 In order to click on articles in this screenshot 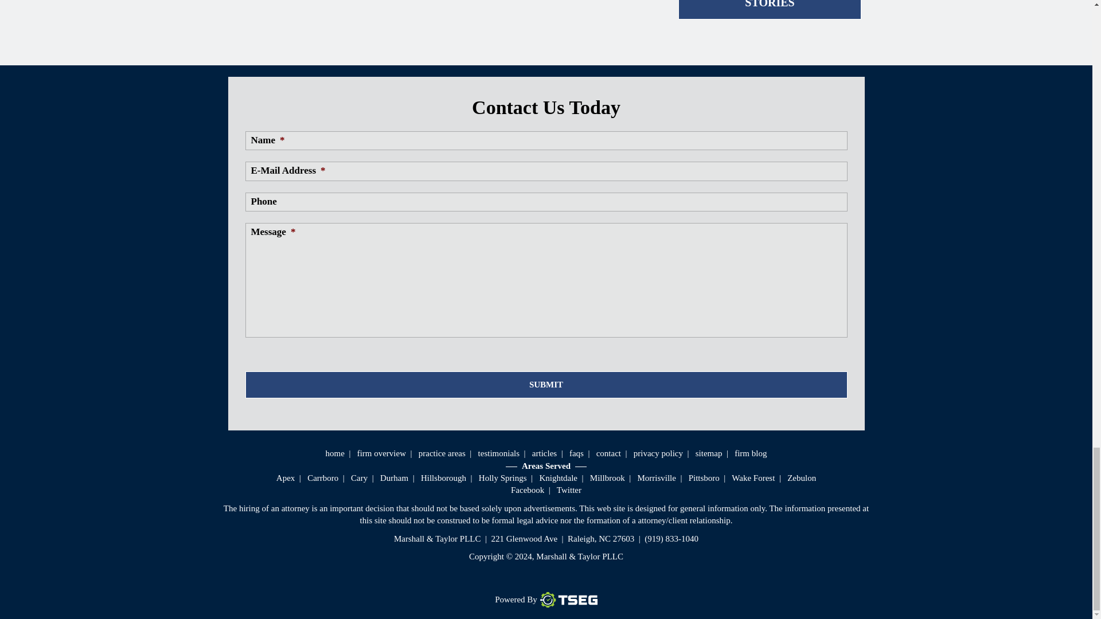, I will do `click(544, 453)`.